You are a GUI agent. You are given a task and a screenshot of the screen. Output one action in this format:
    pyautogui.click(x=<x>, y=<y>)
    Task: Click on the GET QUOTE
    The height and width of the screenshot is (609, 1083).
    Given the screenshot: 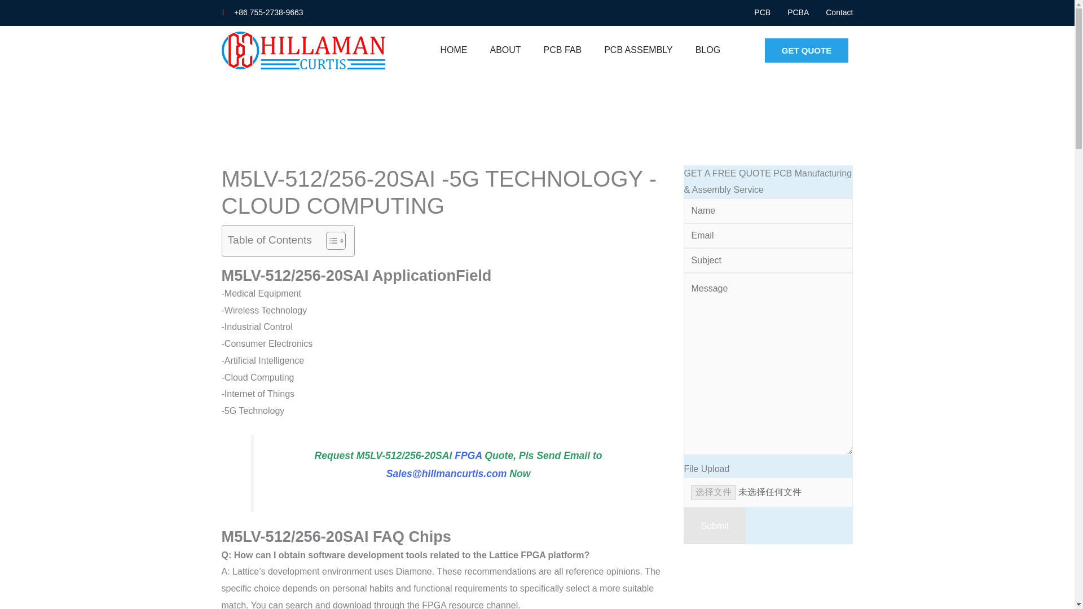 What is the action you would take?
    pyautogui.click(x=806, y=51)
    